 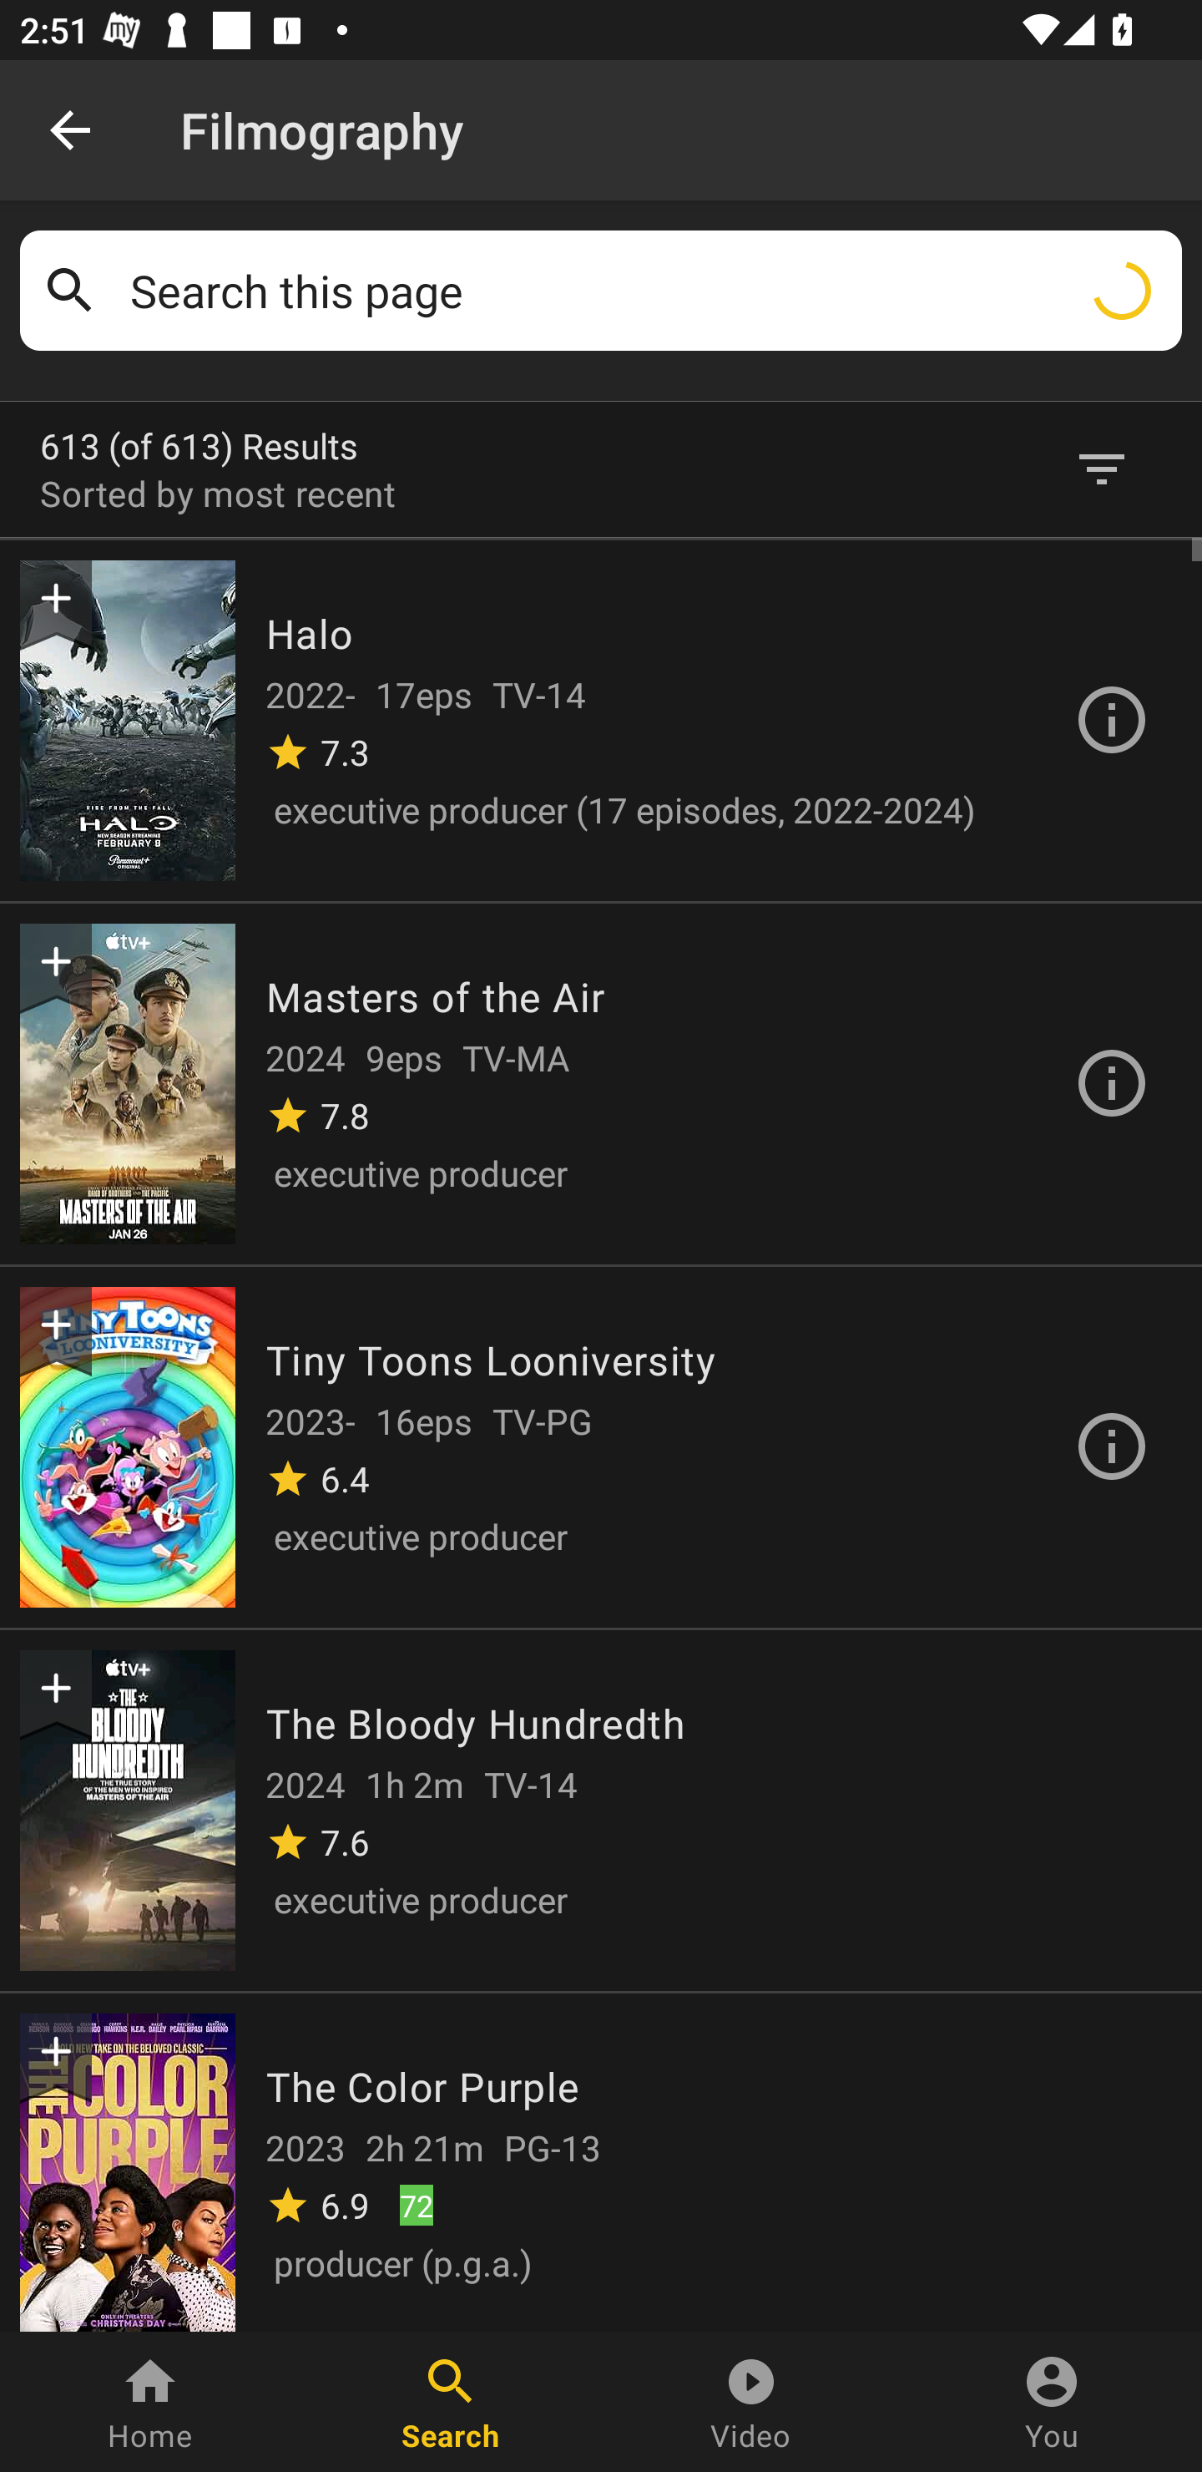 What do you see at coordinates (1052, 2402) in the screenshot?
I see `You` at bounding box center [1052, 2402].